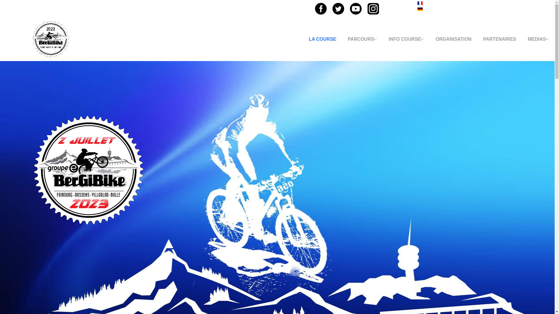  Describe the element at coordinates (500, 39) in the screenshot. I see `PARTENAIRES` at that location.